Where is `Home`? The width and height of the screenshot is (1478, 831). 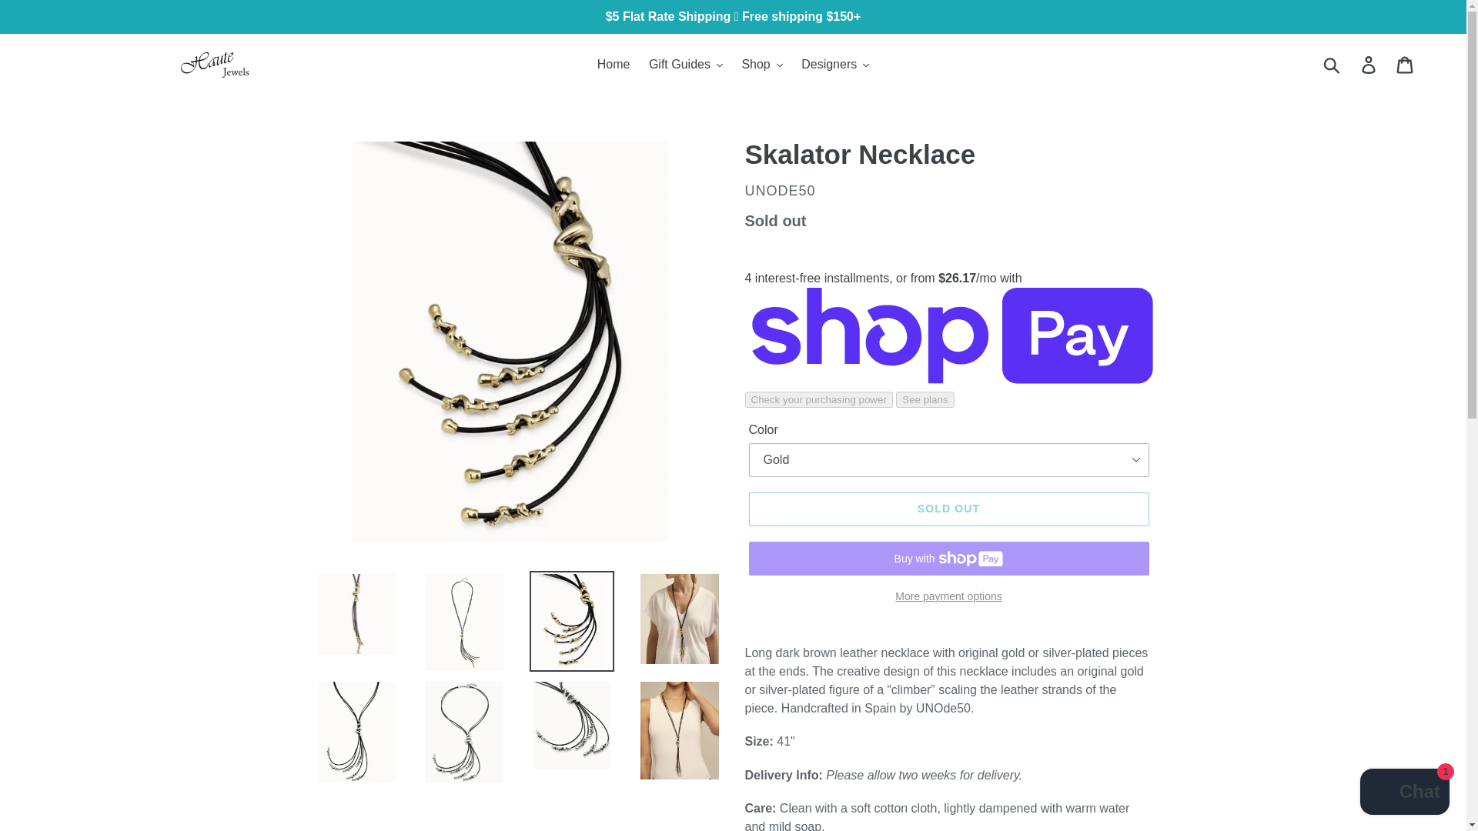
Home is located at coordinates (614, 65).